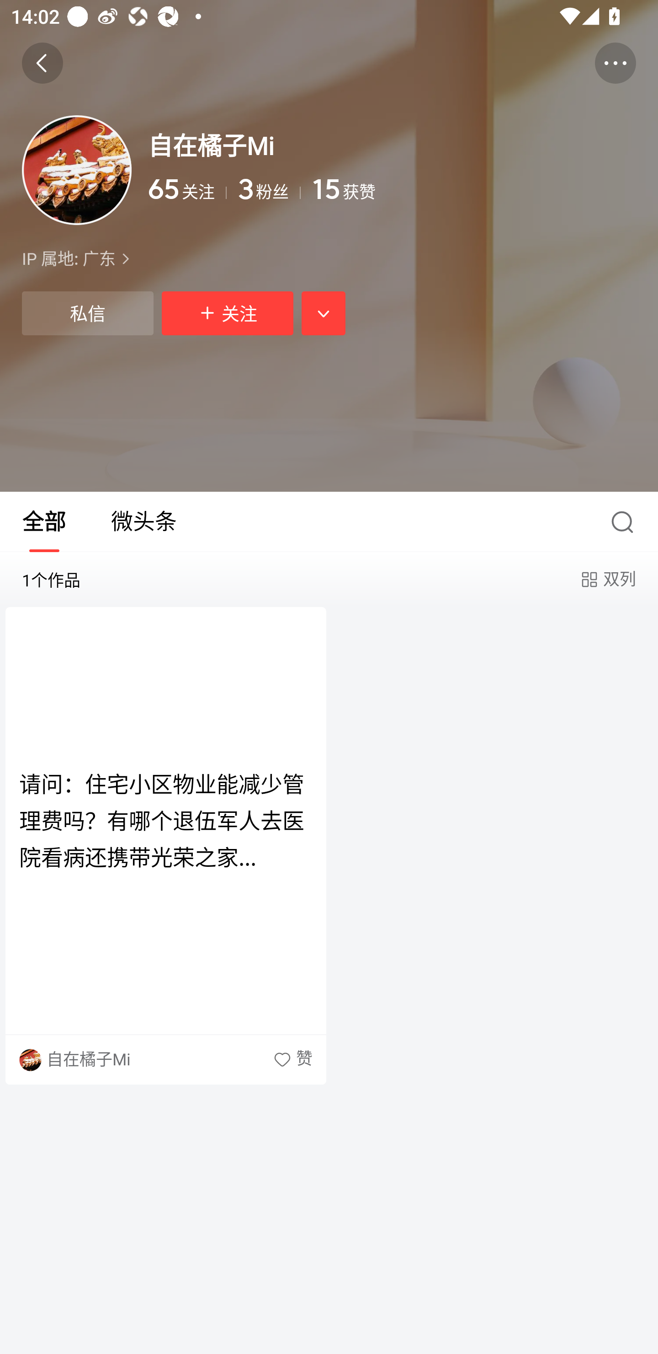 The width and height of the screenshot is (658, 1354). Describe the element at coordinates (228, 313) in the screenshot. I see `     关注` at that location.